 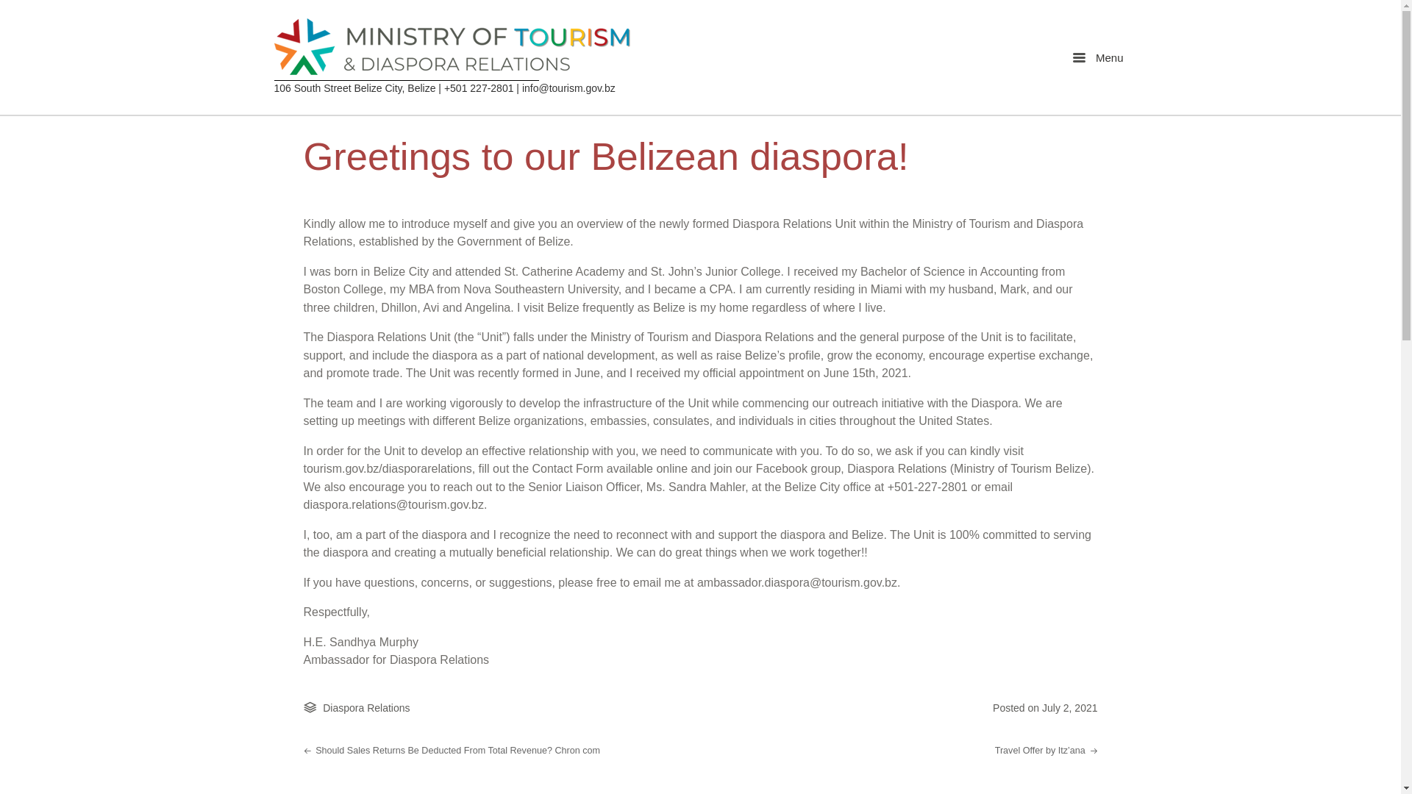 I want to click on Ministry of Tourism, so click(x=454, y=49).